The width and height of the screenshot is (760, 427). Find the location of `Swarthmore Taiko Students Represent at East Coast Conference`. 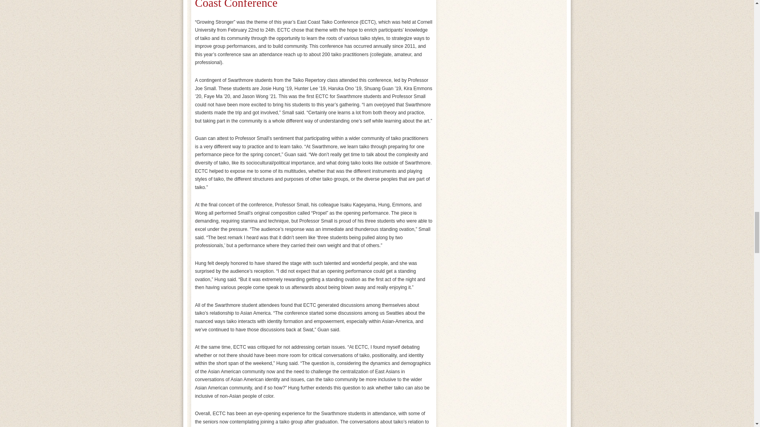

Swarthmore Taiko Students Represent at East Coast Conference is located at coordinates (300, 4).